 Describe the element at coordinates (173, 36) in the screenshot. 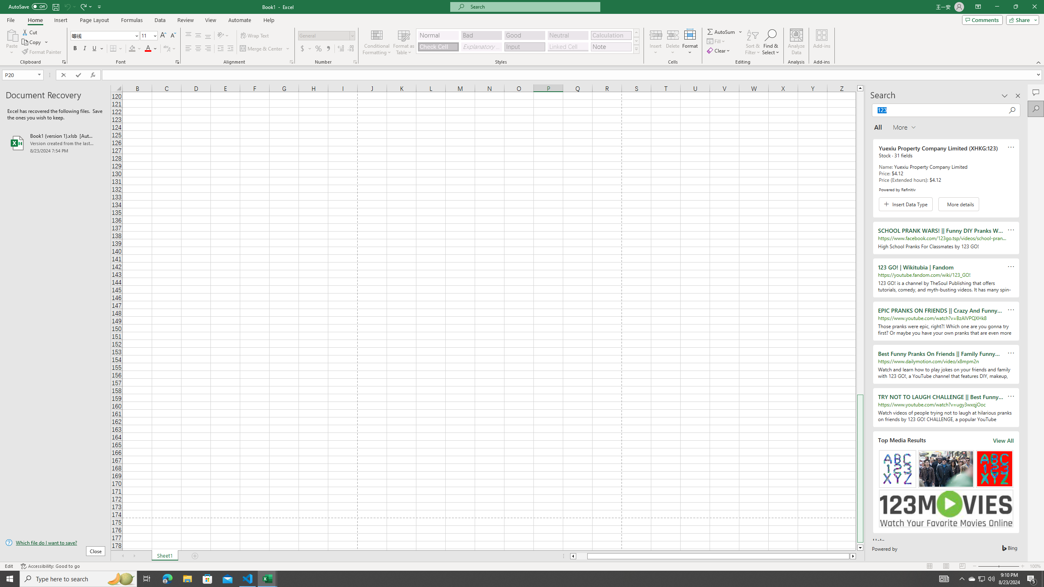

I see `Decrease Font Size` at that location.